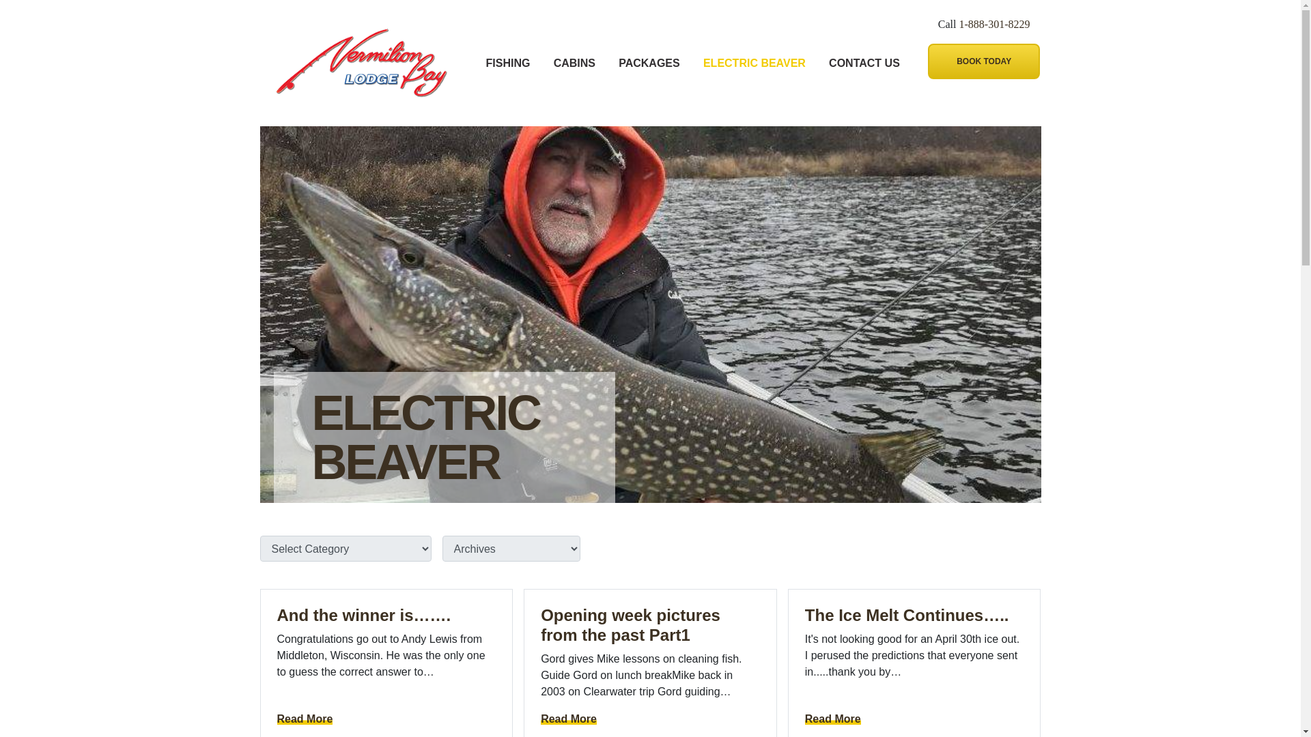  Describe the element at coordinates (754, 63) in the screenshot. I see `Electric Beaver` at that location.